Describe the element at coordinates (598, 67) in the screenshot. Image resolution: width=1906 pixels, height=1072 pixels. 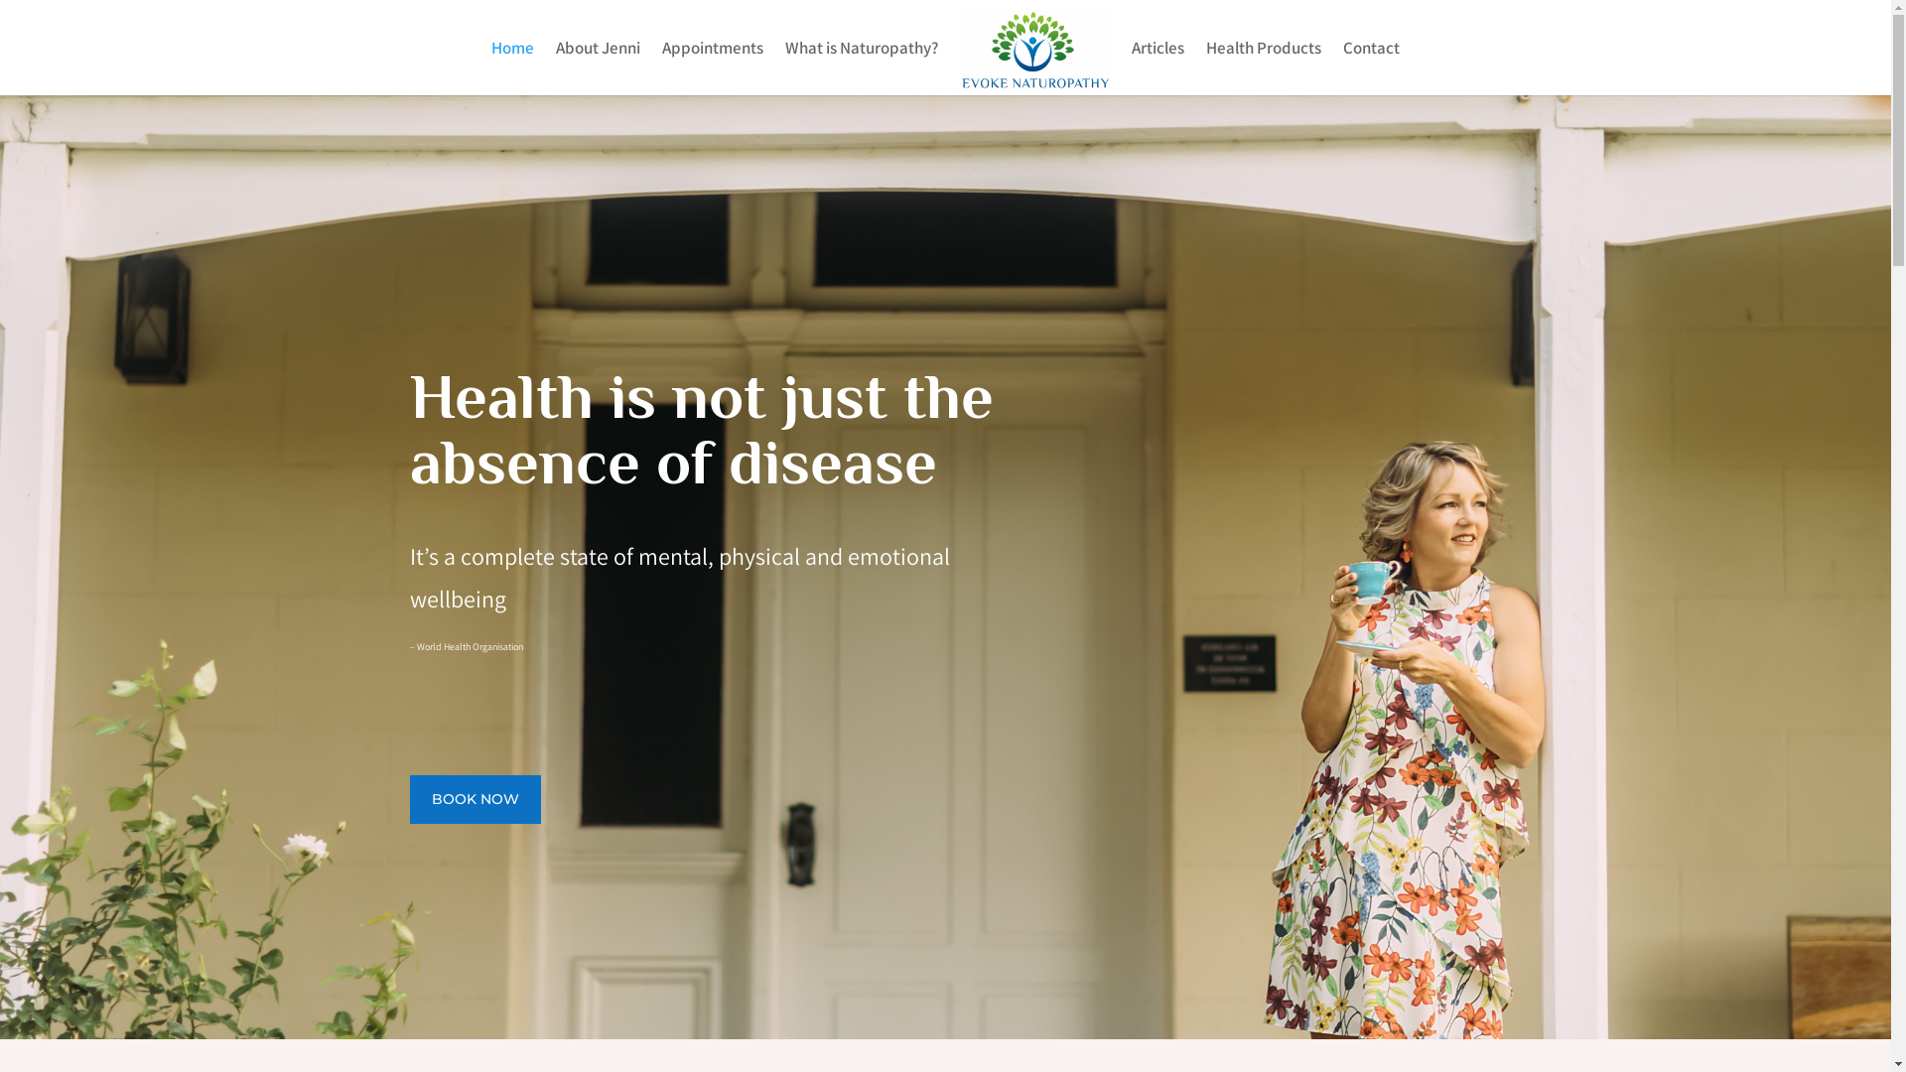
I see `About Jenni` at that location.